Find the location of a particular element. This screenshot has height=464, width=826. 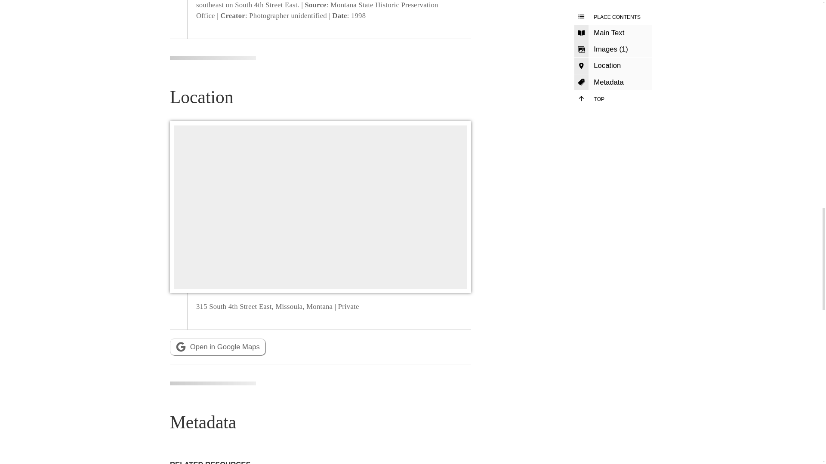

Open in Google Maps is located at coordinates (218, 347).